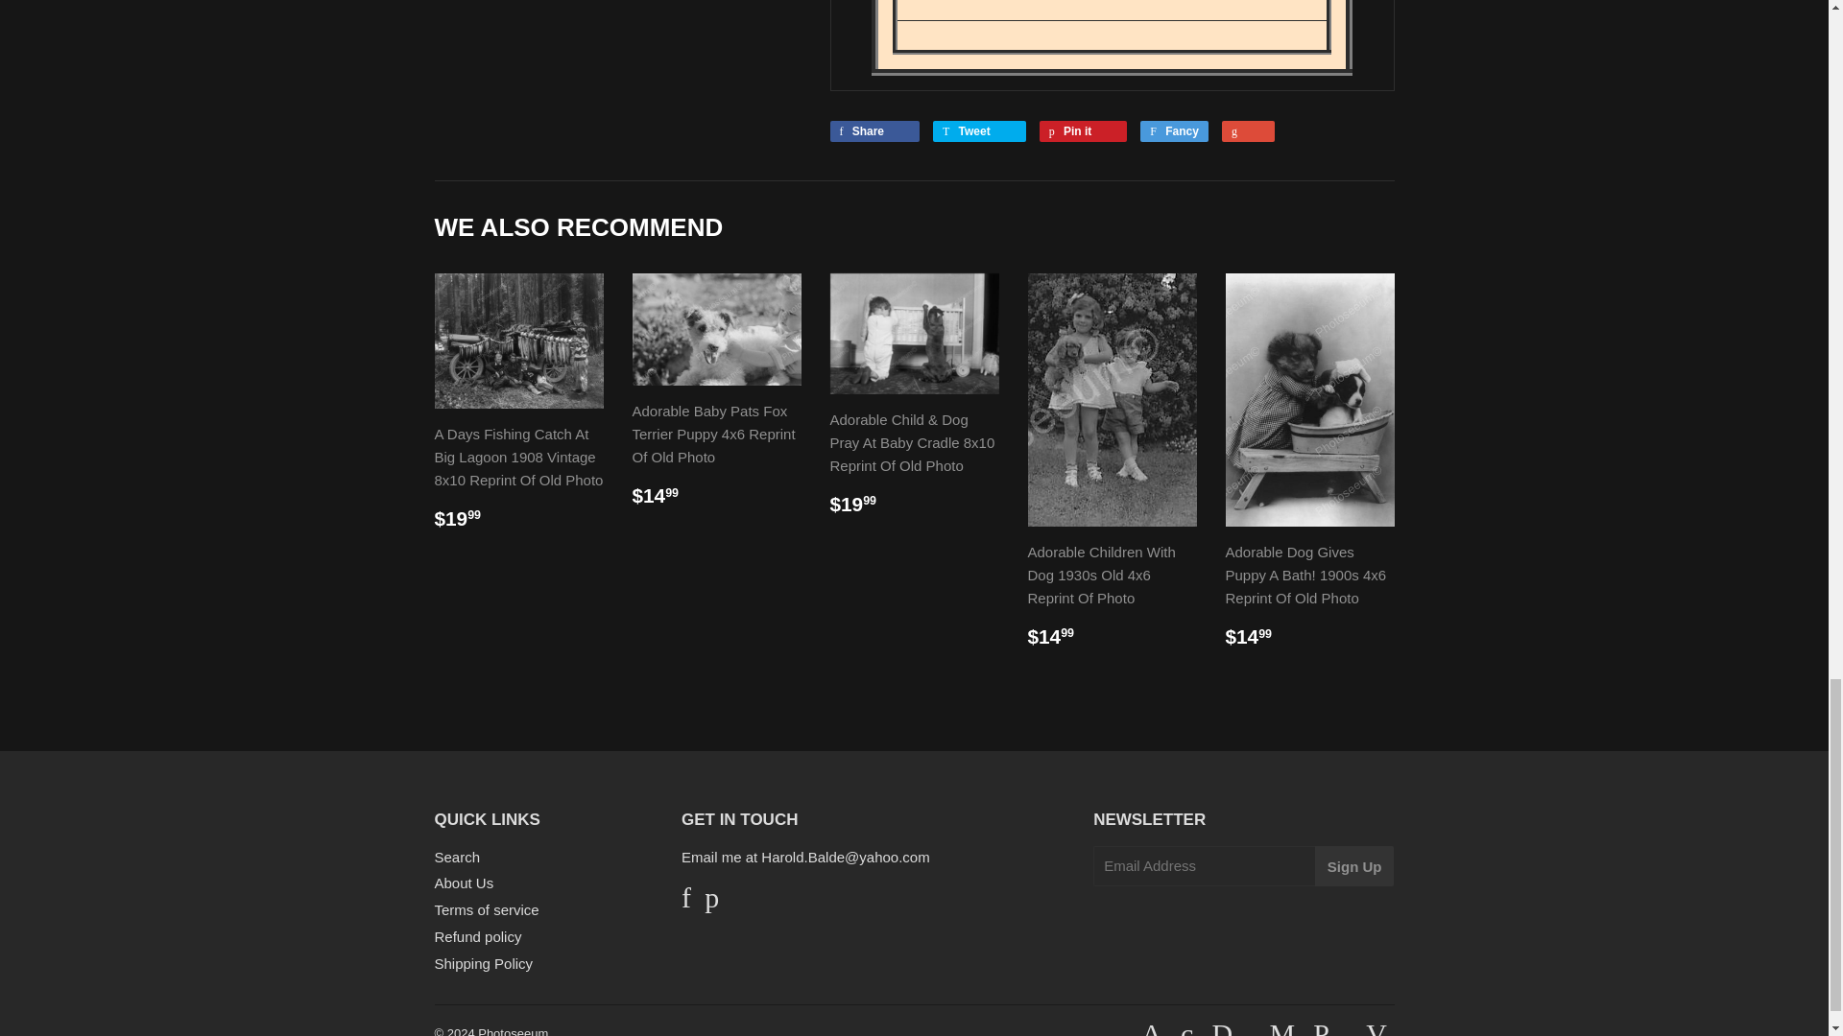 This screenshot has width=1843, height=1036. Describe the element at coordinates (686, 902) in the screenshot. I see `Photoseeum on Facebook` at that location.